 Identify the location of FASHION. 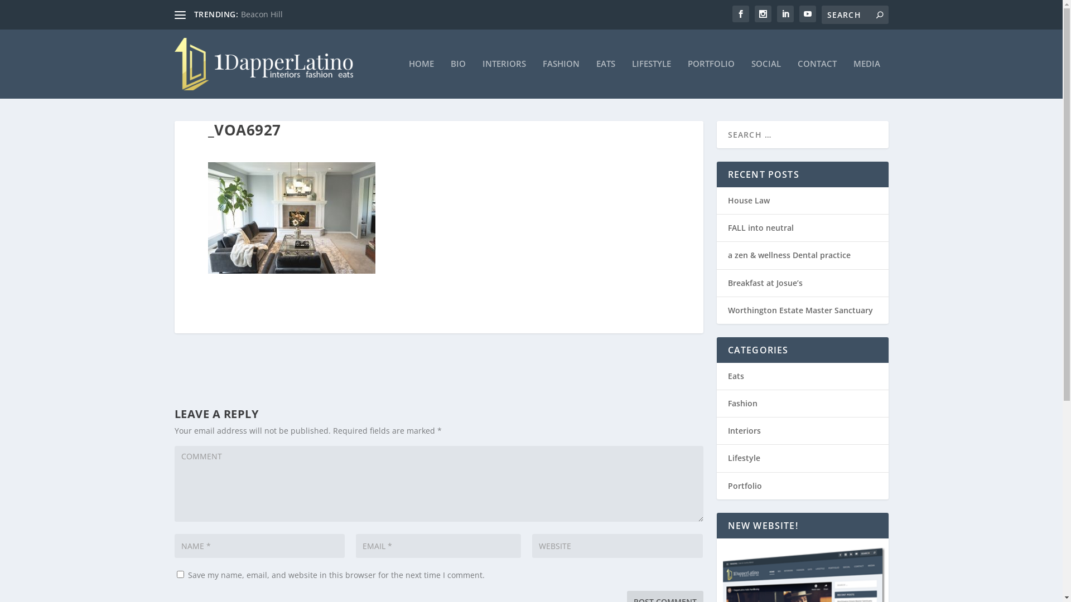
(561, 79).